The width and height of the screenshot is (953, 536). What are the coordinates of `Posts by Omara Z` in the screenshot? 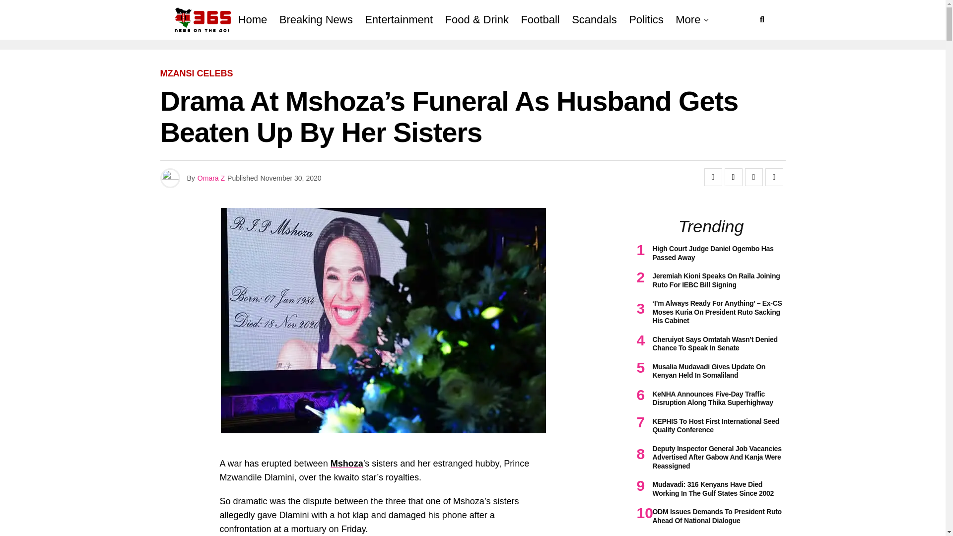 It's located at (211, 178).